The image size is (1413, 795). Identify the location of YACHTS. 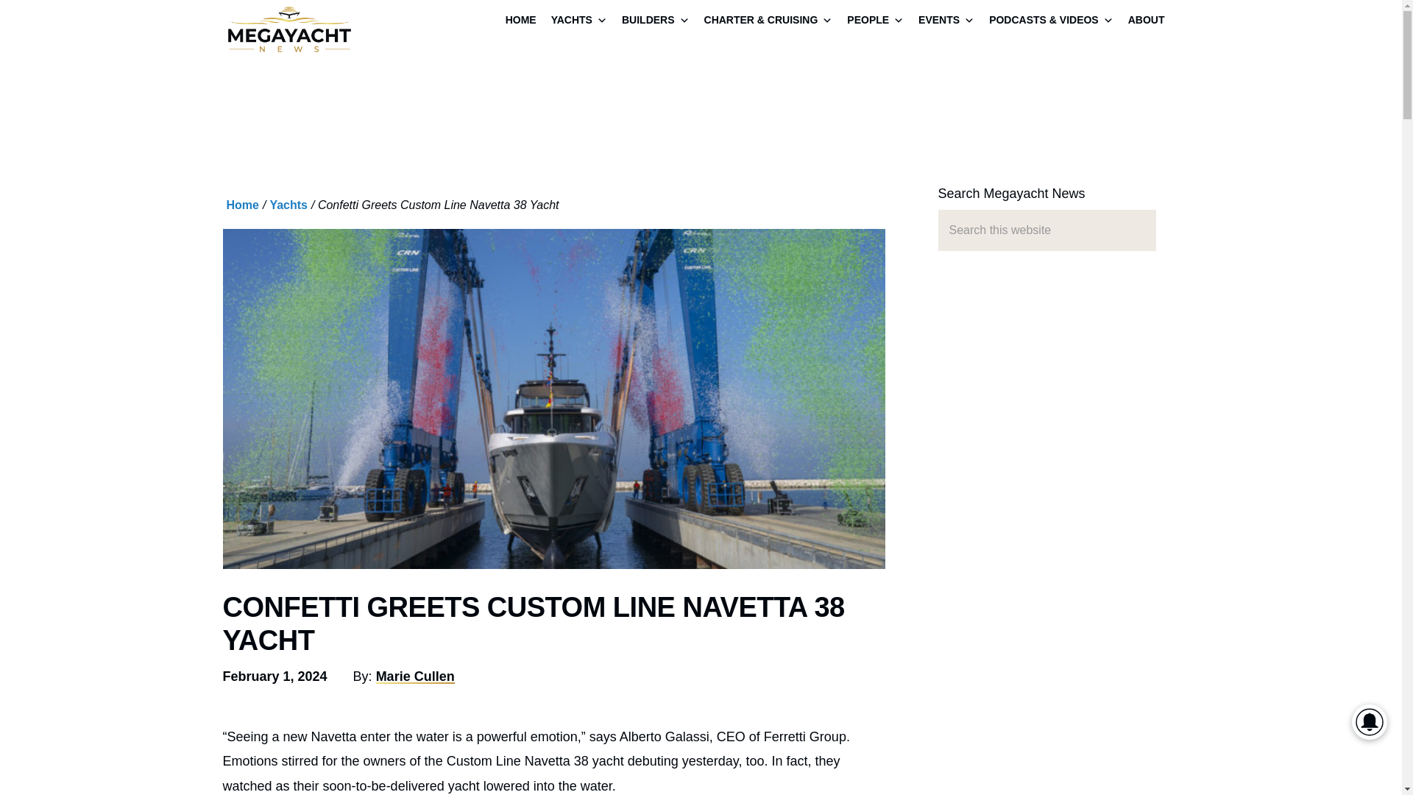
(579, 21).